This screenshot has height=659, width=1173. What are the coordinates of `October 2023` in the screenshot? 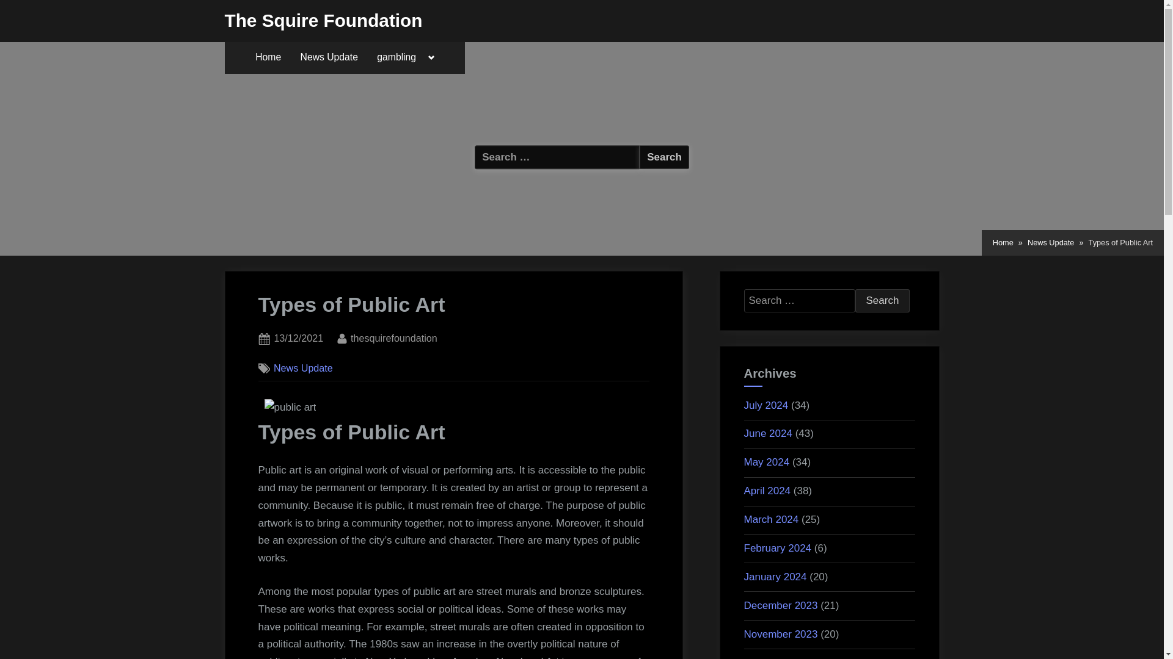 It's located at (775, 658).